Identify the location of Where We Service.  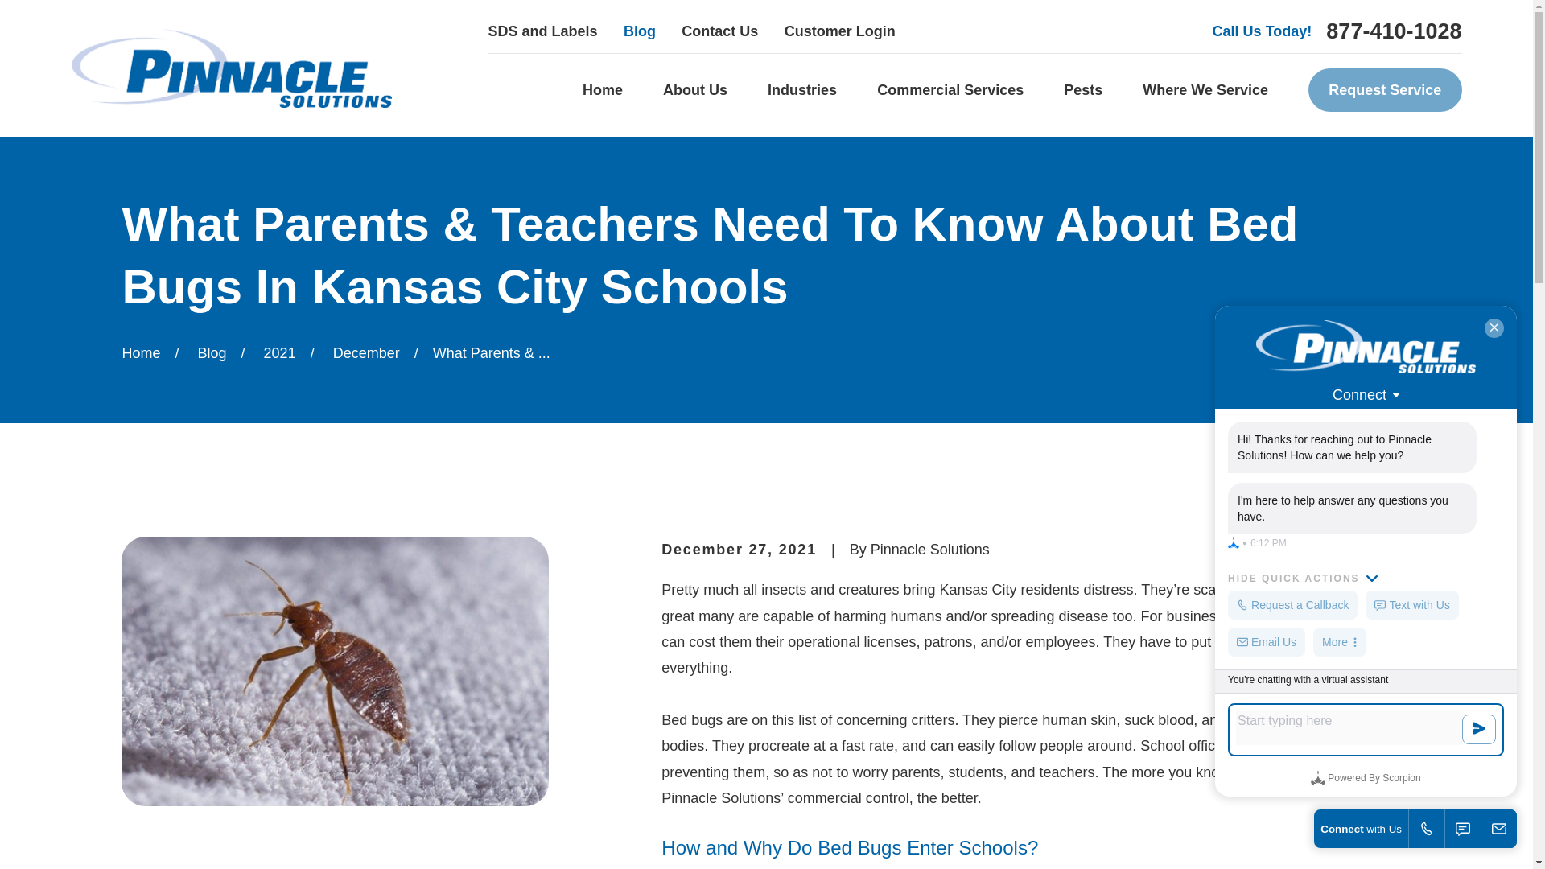
(1205, 90).